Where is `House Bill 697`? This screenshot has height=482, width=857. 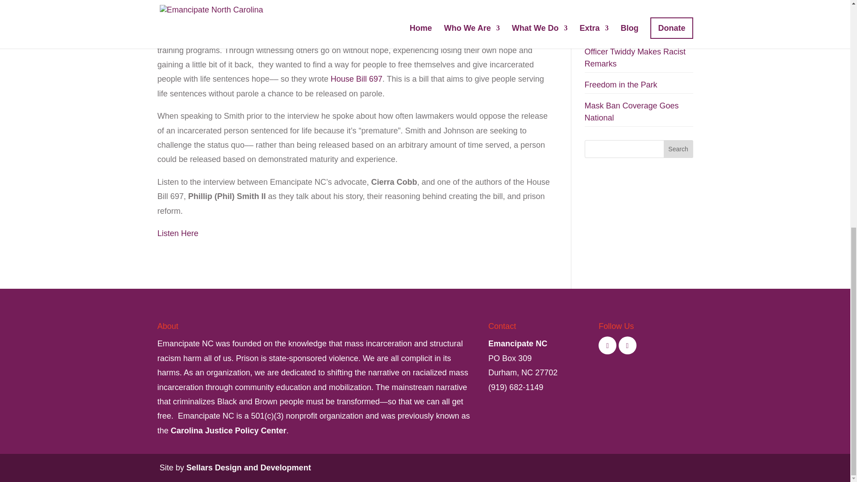
House Bill 697 is located at coordinates (356, 79).